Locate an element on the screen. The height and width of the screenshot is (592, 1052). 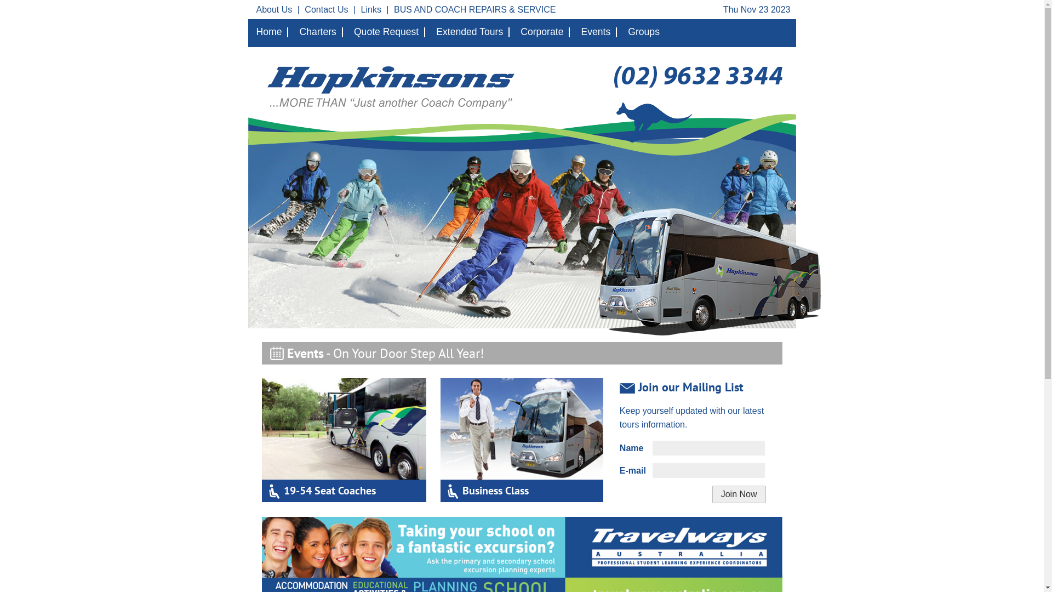
Charters is located at coordinates (321, 32).